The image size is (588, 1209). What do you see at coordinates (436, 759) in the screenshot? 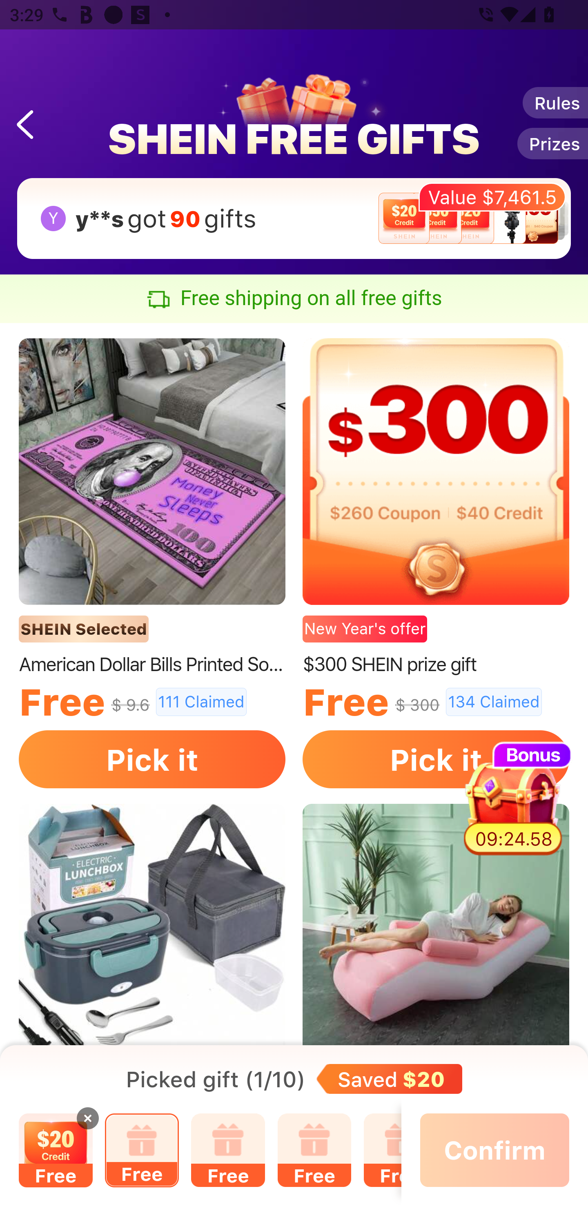
I see `Pick it` at bounding box center [436, 759].